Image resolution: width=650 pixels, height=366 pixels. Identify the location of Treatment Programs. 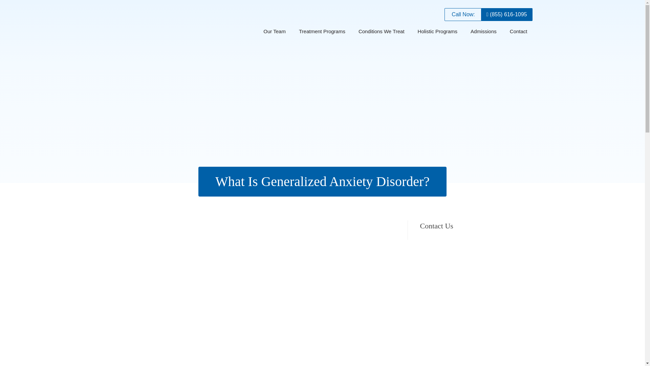
(322, 32).